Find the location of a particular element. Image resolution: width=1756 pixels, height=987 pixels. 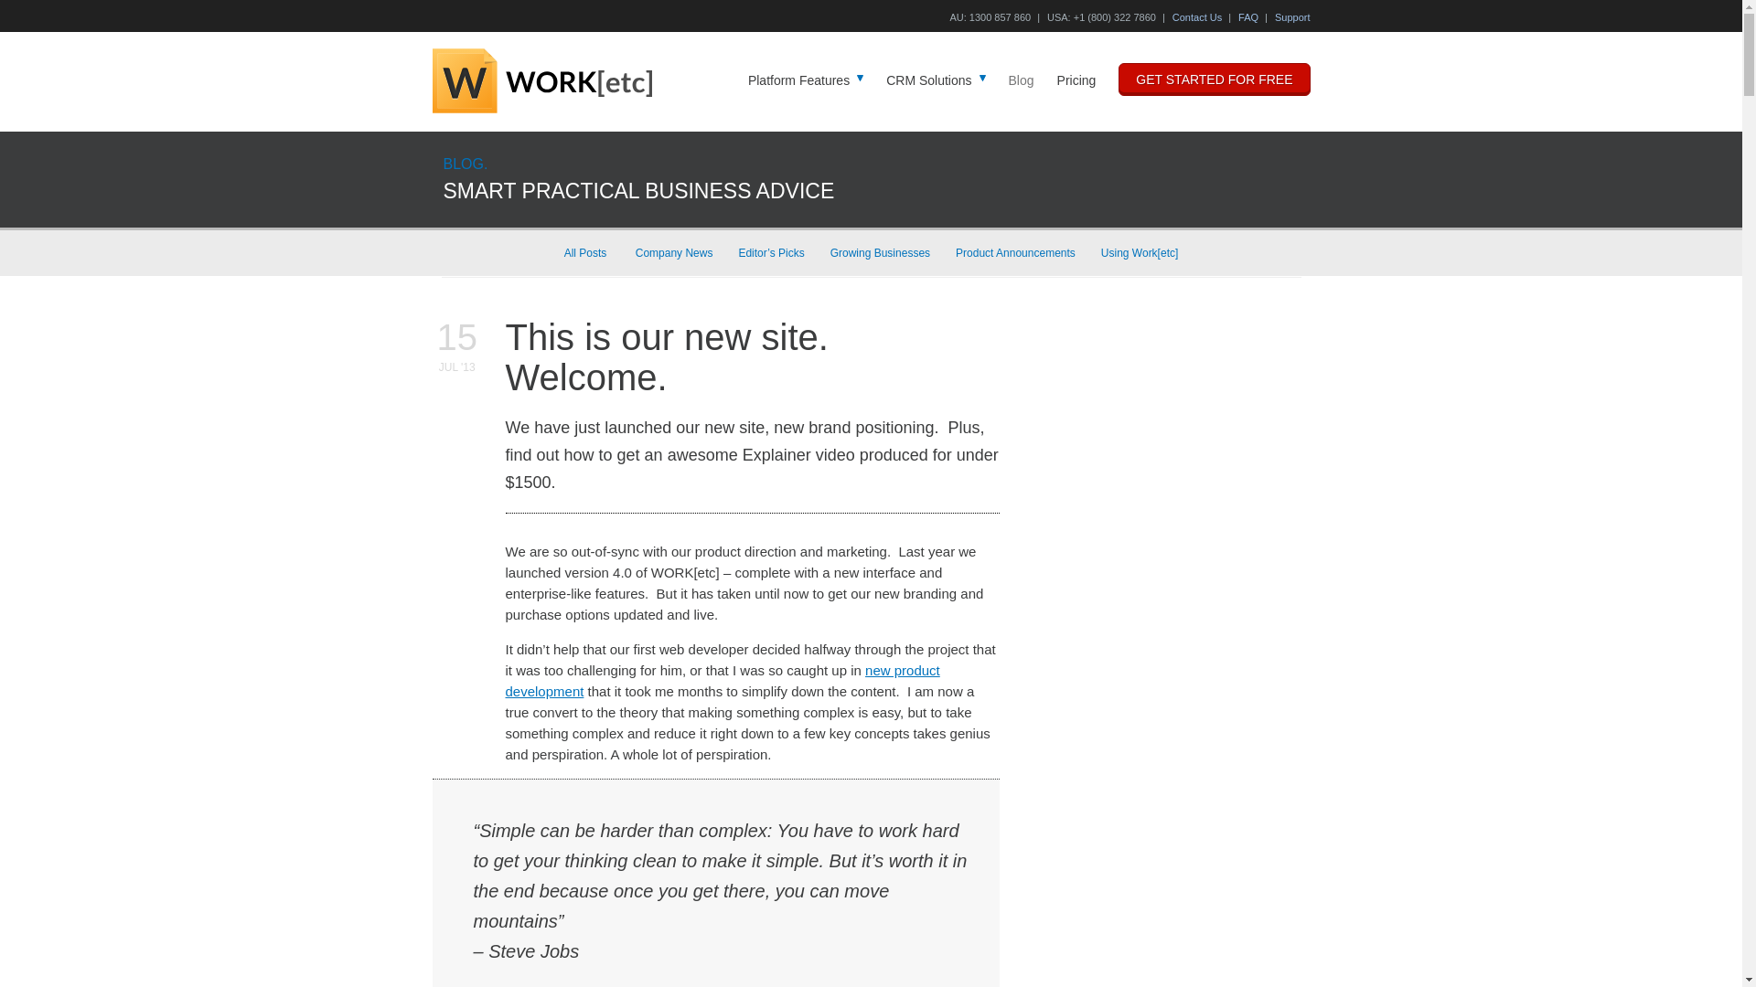

Contact Us is located at coordinates (1197, 16).